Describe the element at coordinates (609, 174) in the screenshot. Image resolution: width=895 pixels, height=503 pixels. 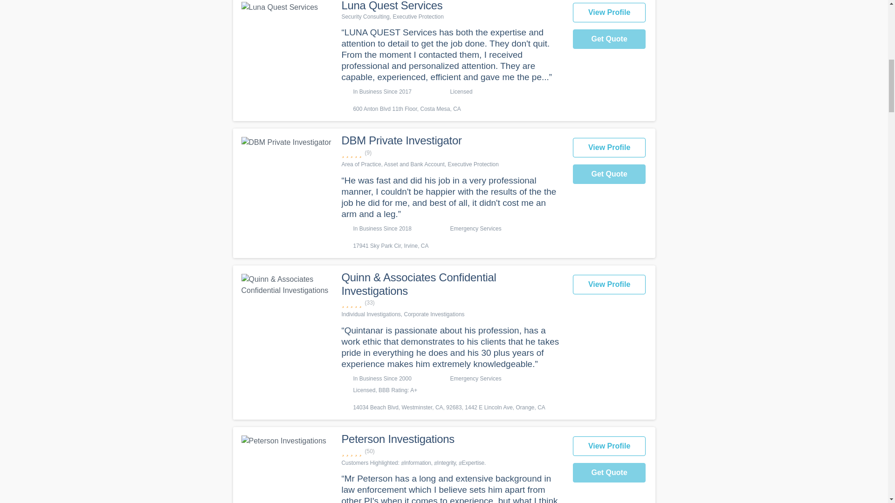
I see `Get Quote` at that location.